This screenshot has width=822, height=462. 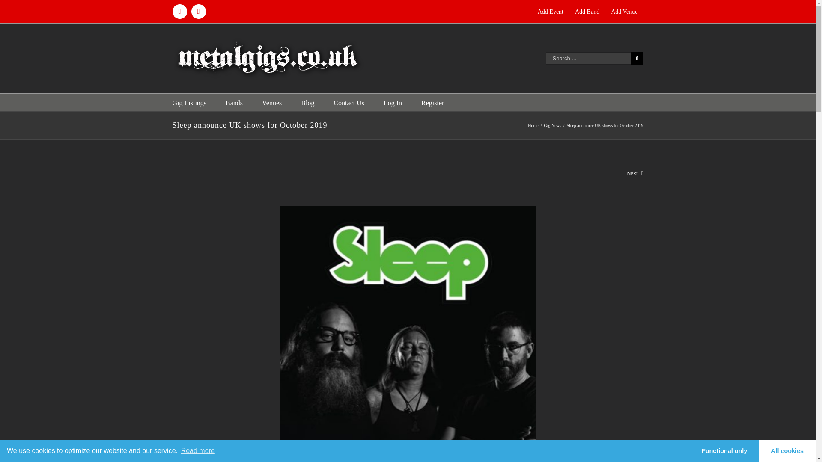 I want to click on Facebook, so click(x=179, y=11).